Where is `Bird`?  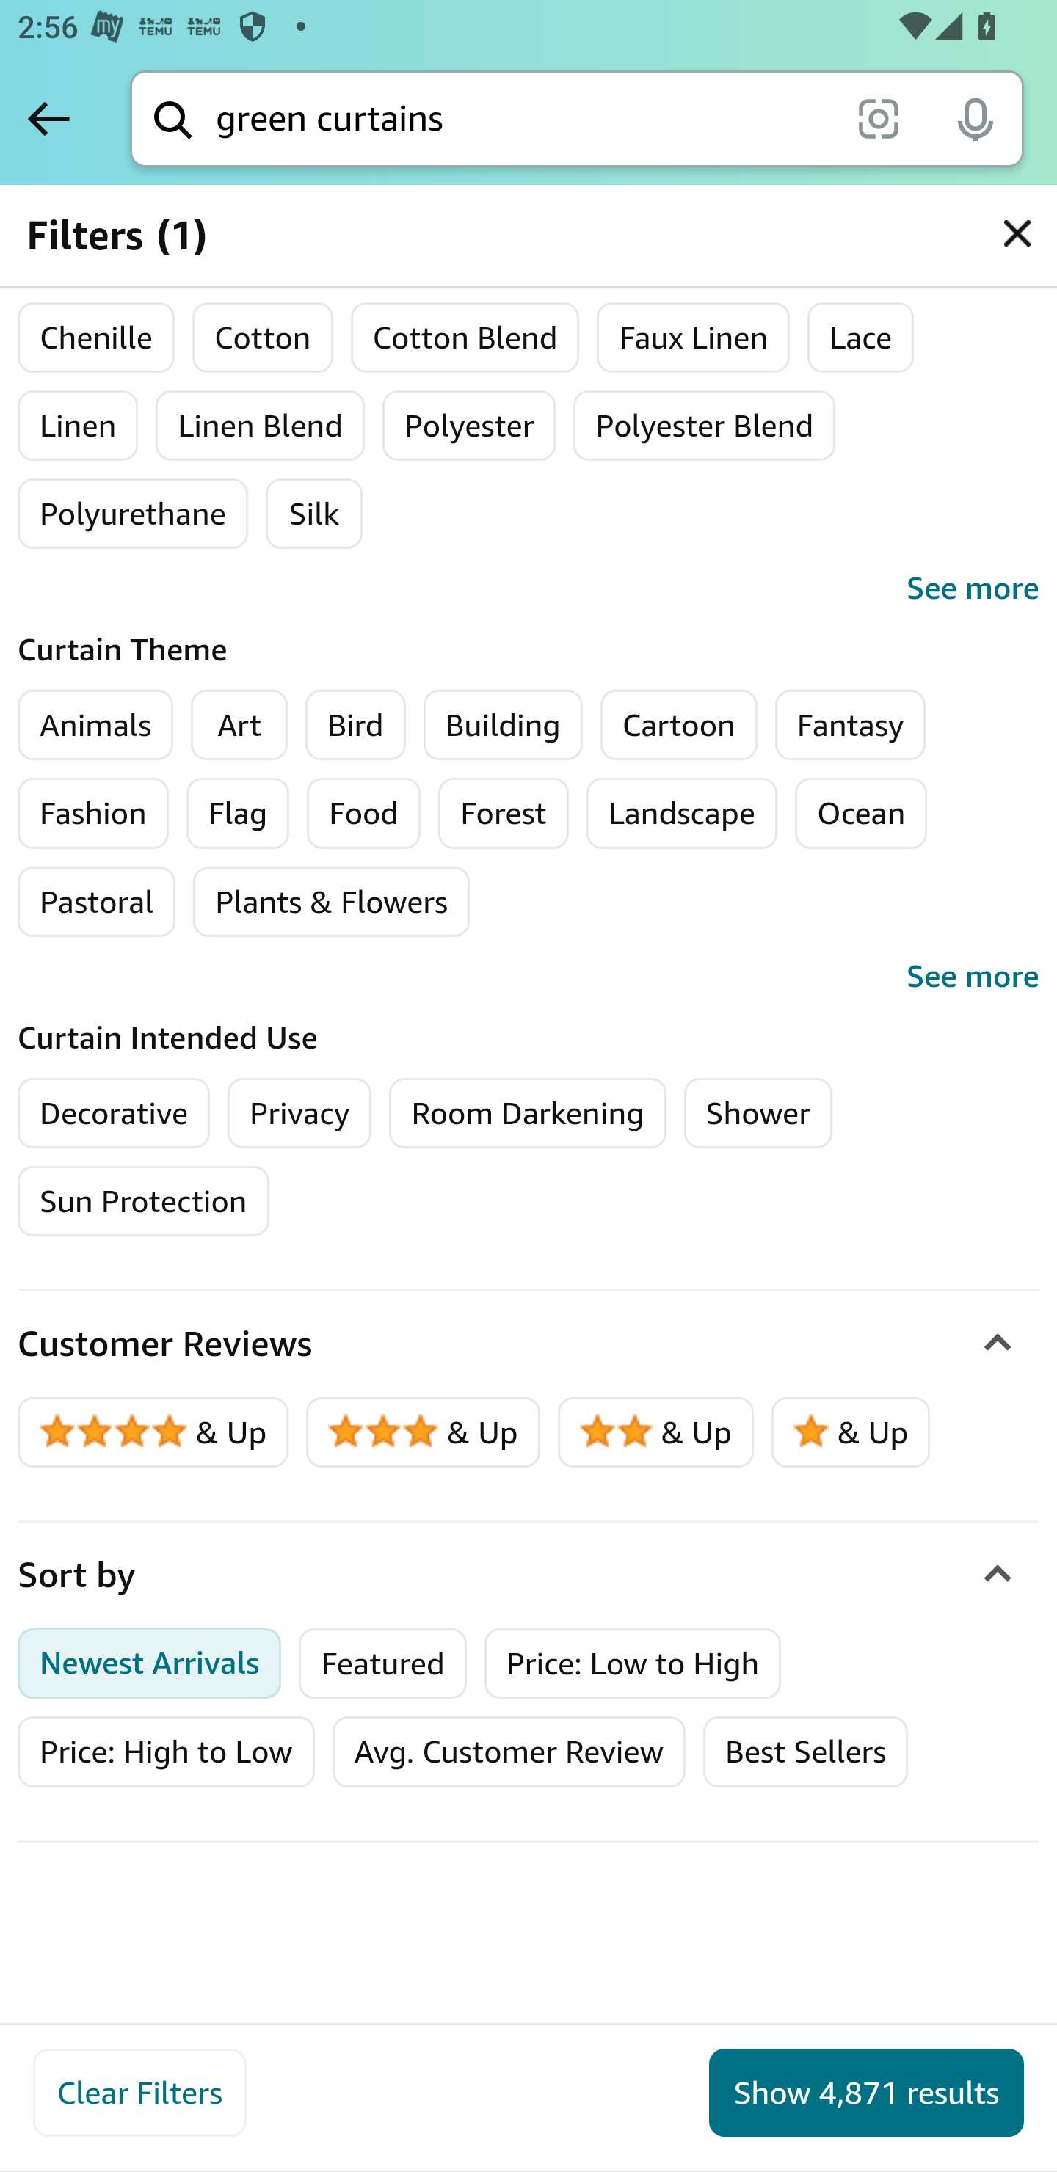
Bird is located at coordinates (355, 725).